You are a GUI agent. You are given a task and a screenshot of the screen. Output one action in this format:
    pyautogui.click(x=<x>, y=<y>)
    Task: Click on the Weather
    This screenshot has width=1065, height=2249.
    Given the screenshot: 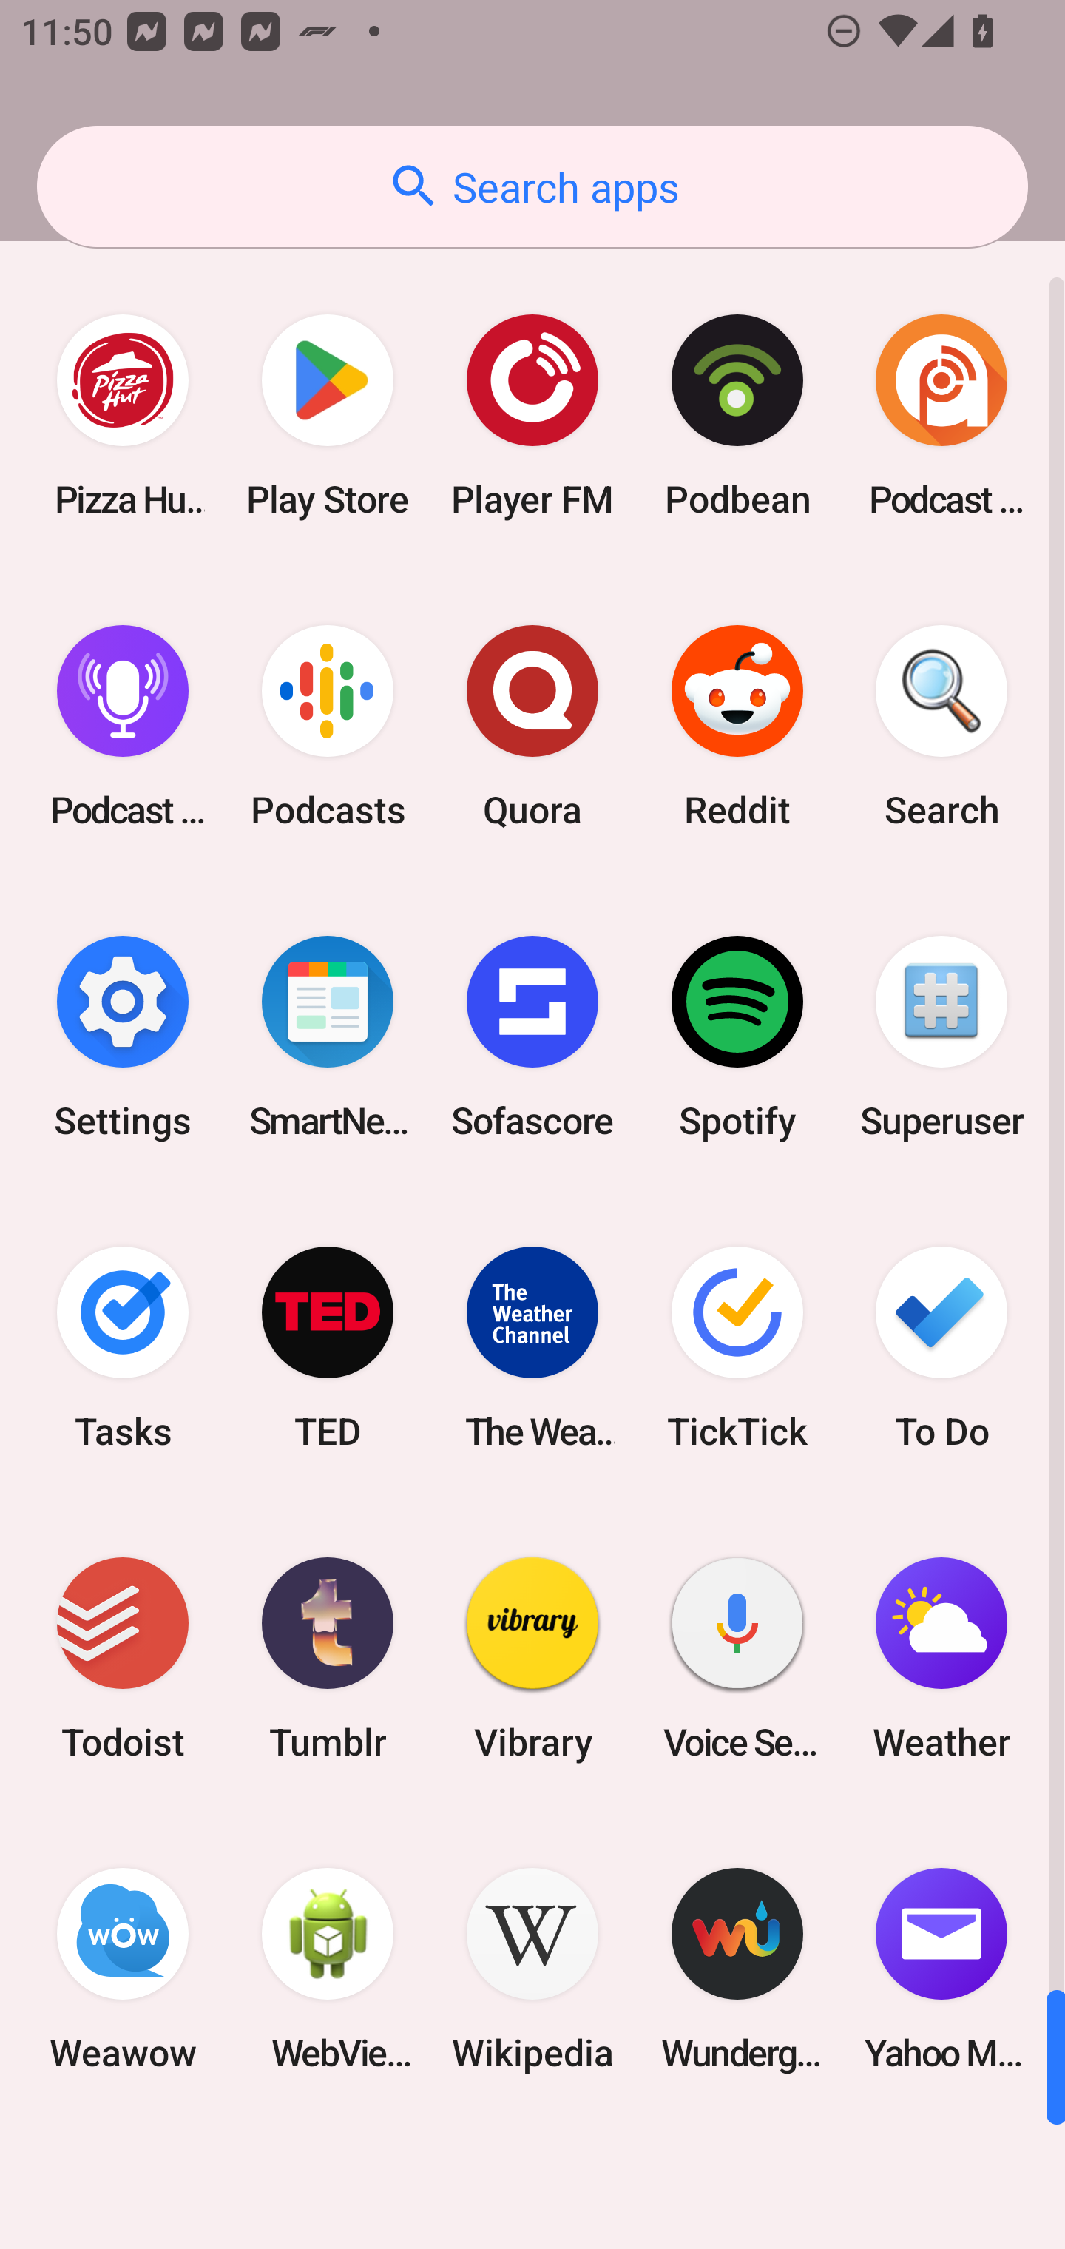 What is the action you would take?
    pyautogui.click(x=941, y=1659)
    